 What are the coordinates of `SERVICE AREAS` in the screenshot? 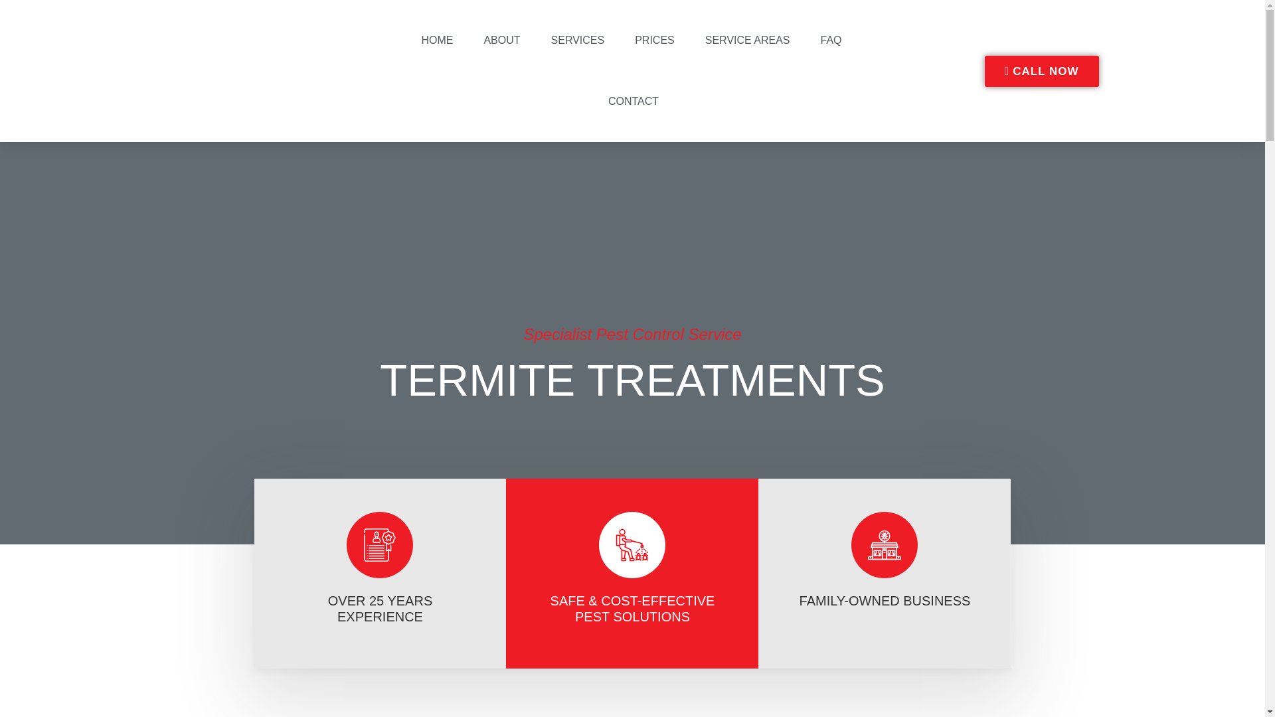 It's located at (748, 40).